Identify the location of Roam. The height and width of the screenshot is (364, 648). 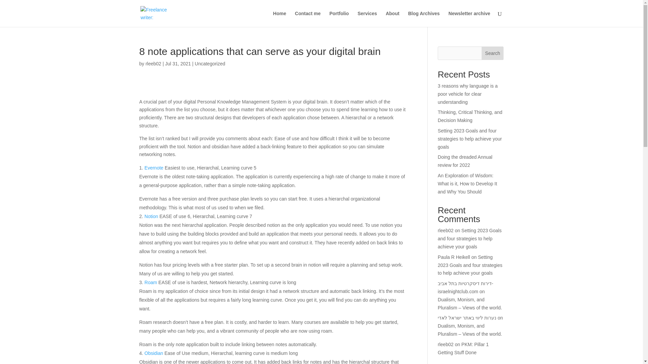
(151, 282).